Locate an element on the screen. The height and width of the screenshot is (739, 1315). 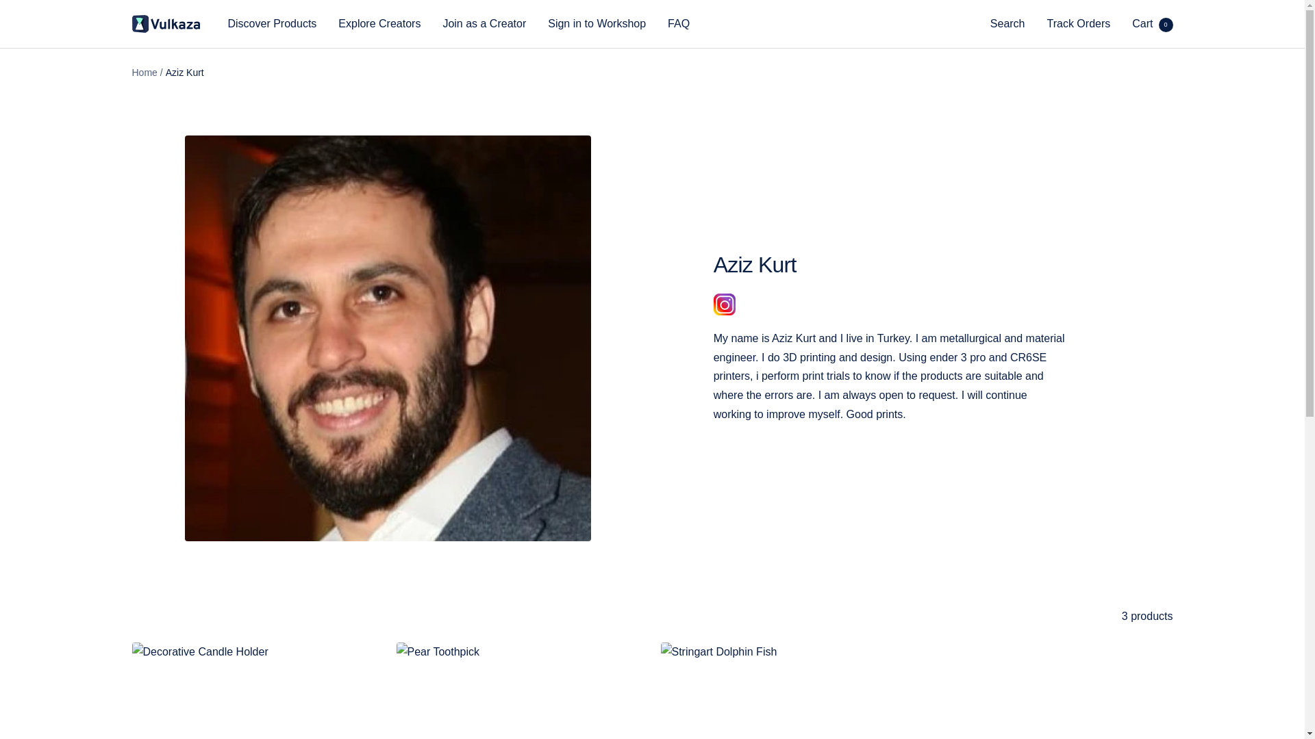
Sign in to Workshop is located at coordinates (597, 23).